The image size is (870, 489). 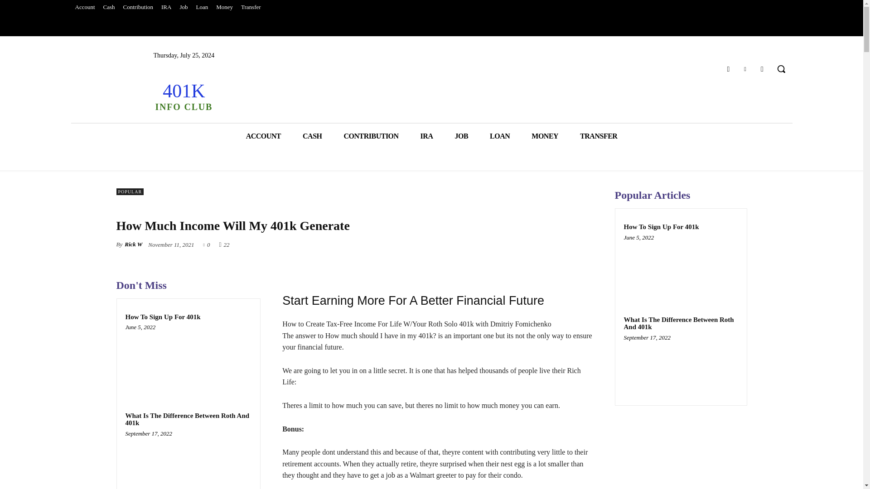 I want to click on IRA, so click(x=166, y=7).